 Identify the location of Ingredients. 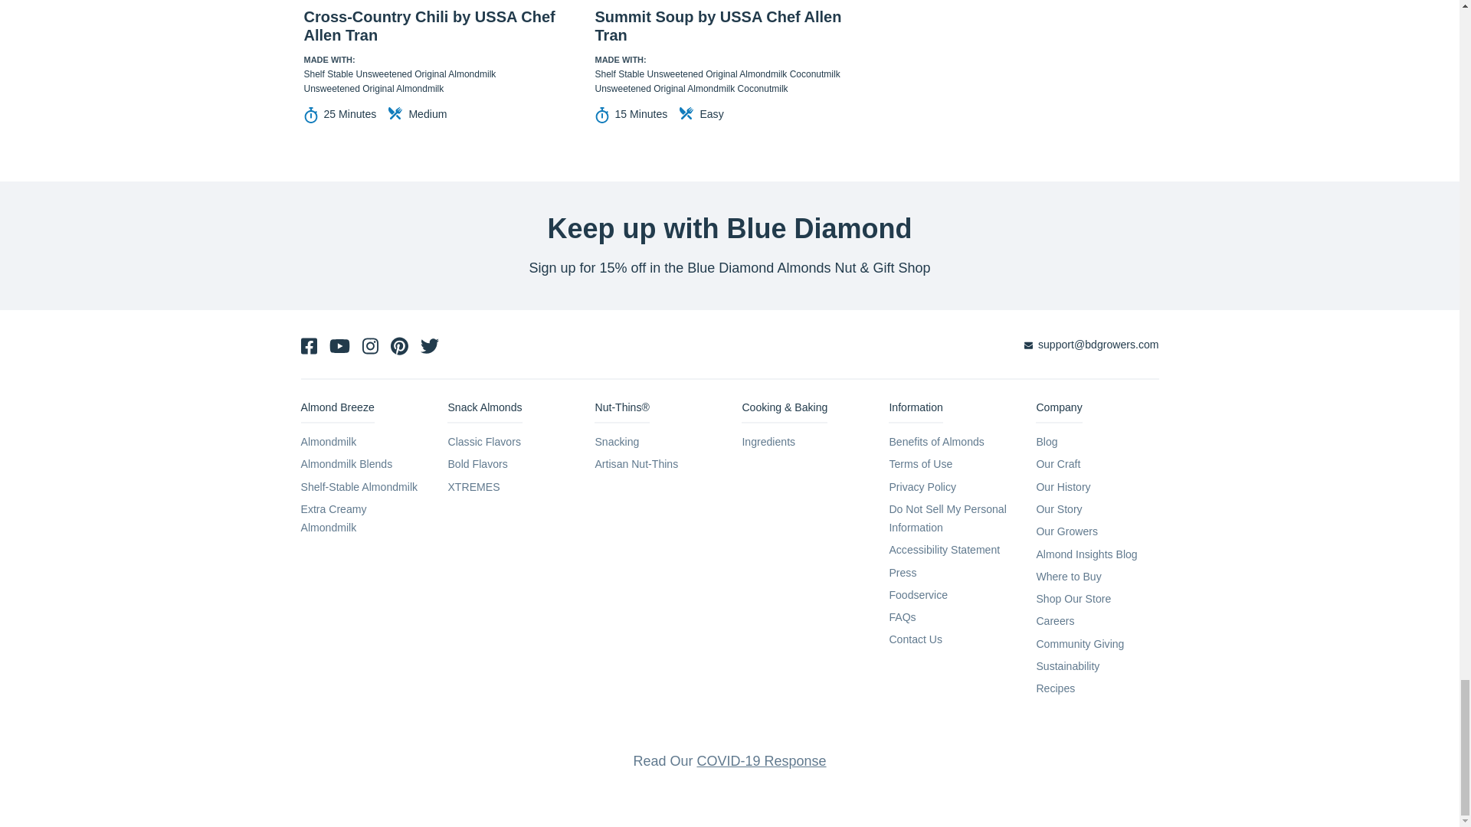
(768, 442).